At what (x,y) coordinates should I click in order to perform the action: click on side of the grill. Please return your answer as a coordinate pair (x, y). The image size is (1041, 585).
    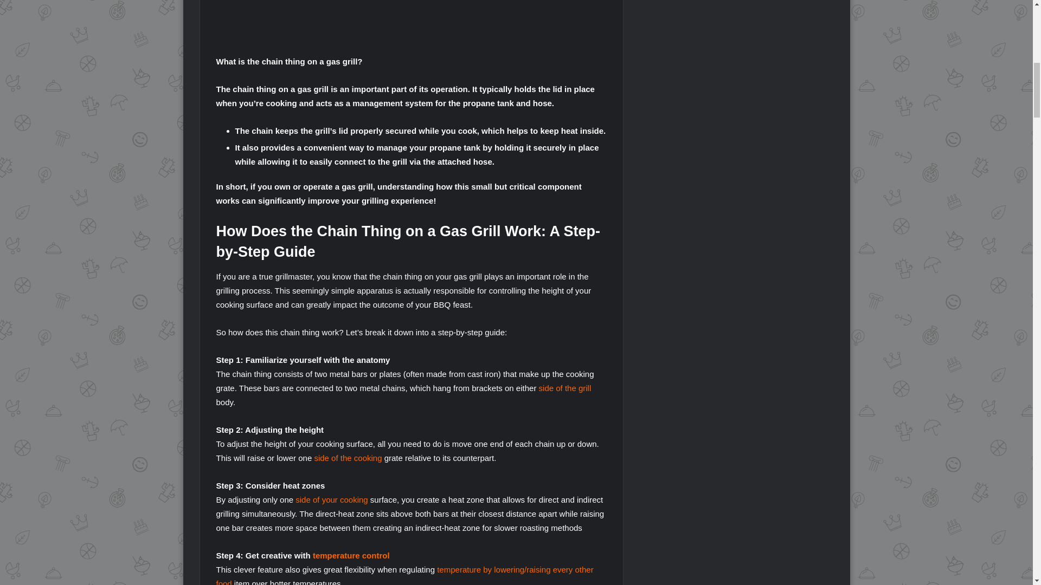
    Looking at the image, I should click on (565, 388).